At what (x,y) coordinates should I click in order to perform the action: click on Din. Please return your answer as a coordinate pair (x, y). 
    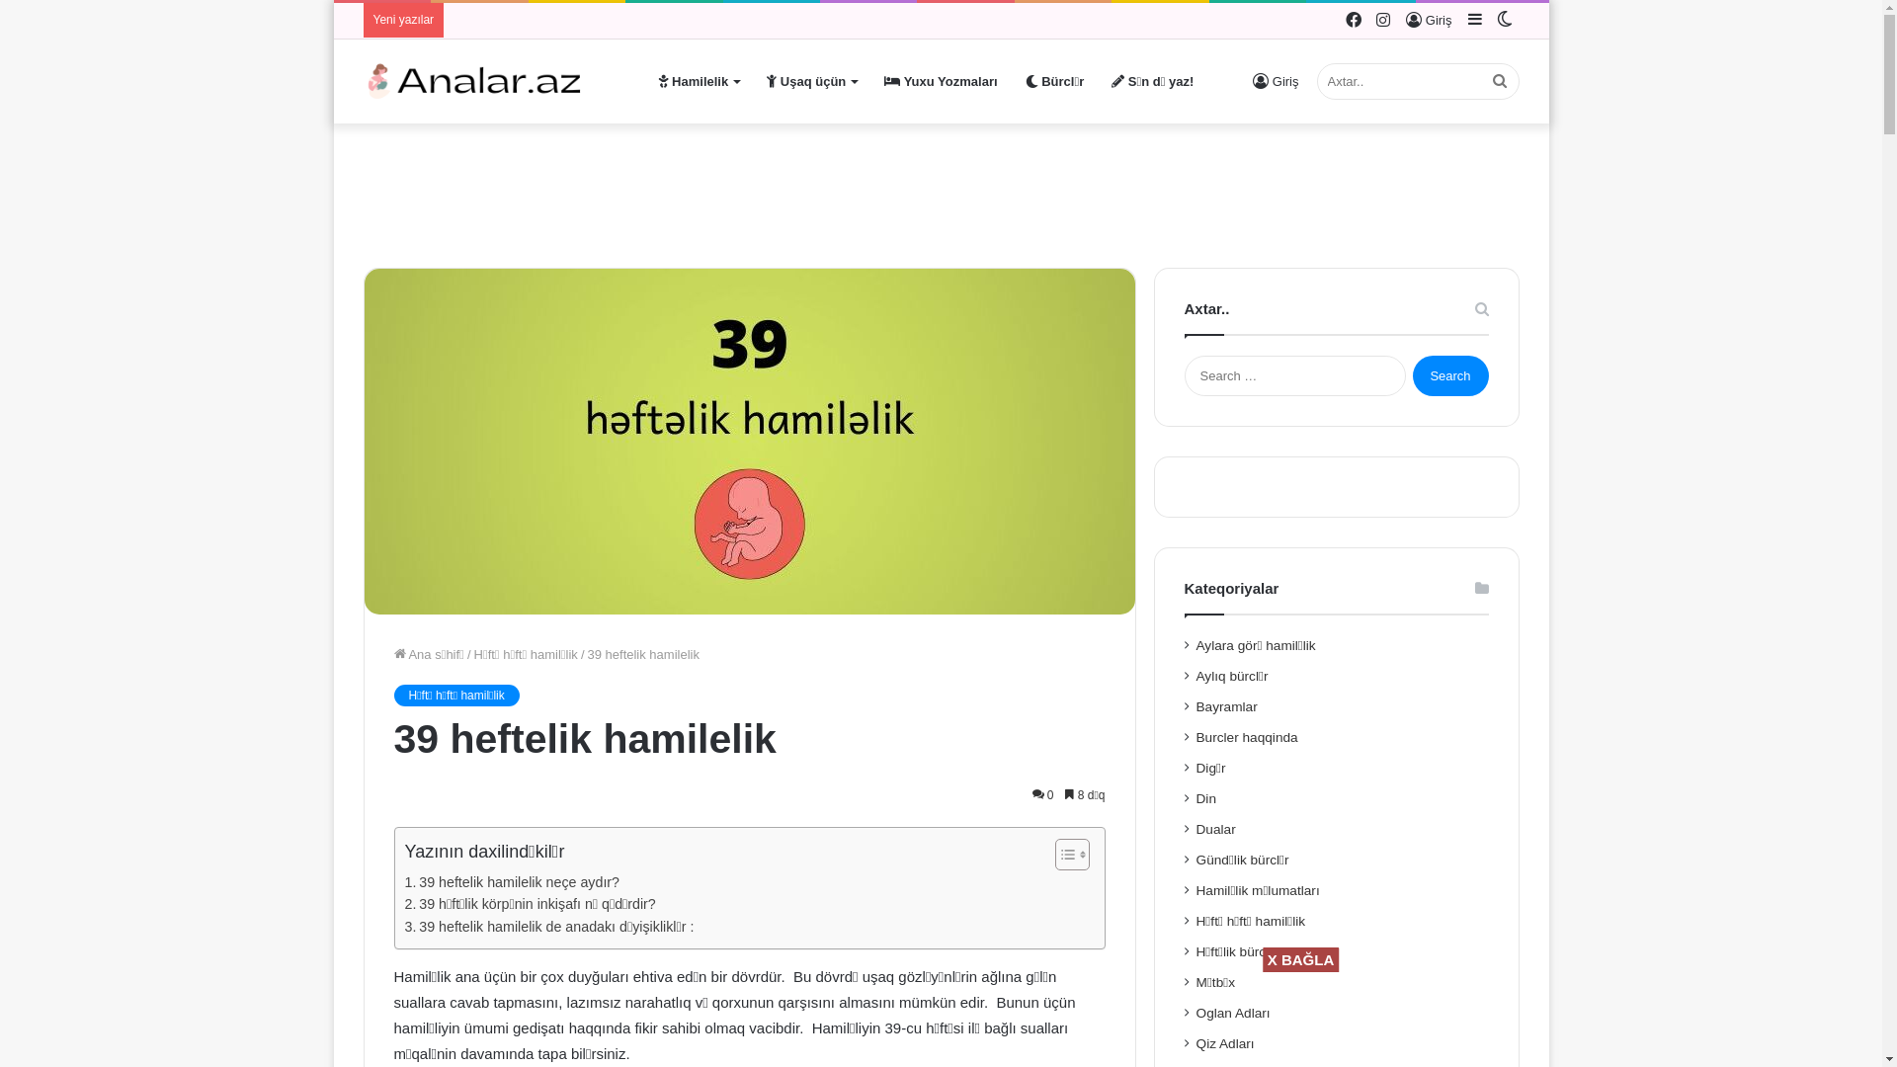
    Looking at the image, I should click on (1206, 798).